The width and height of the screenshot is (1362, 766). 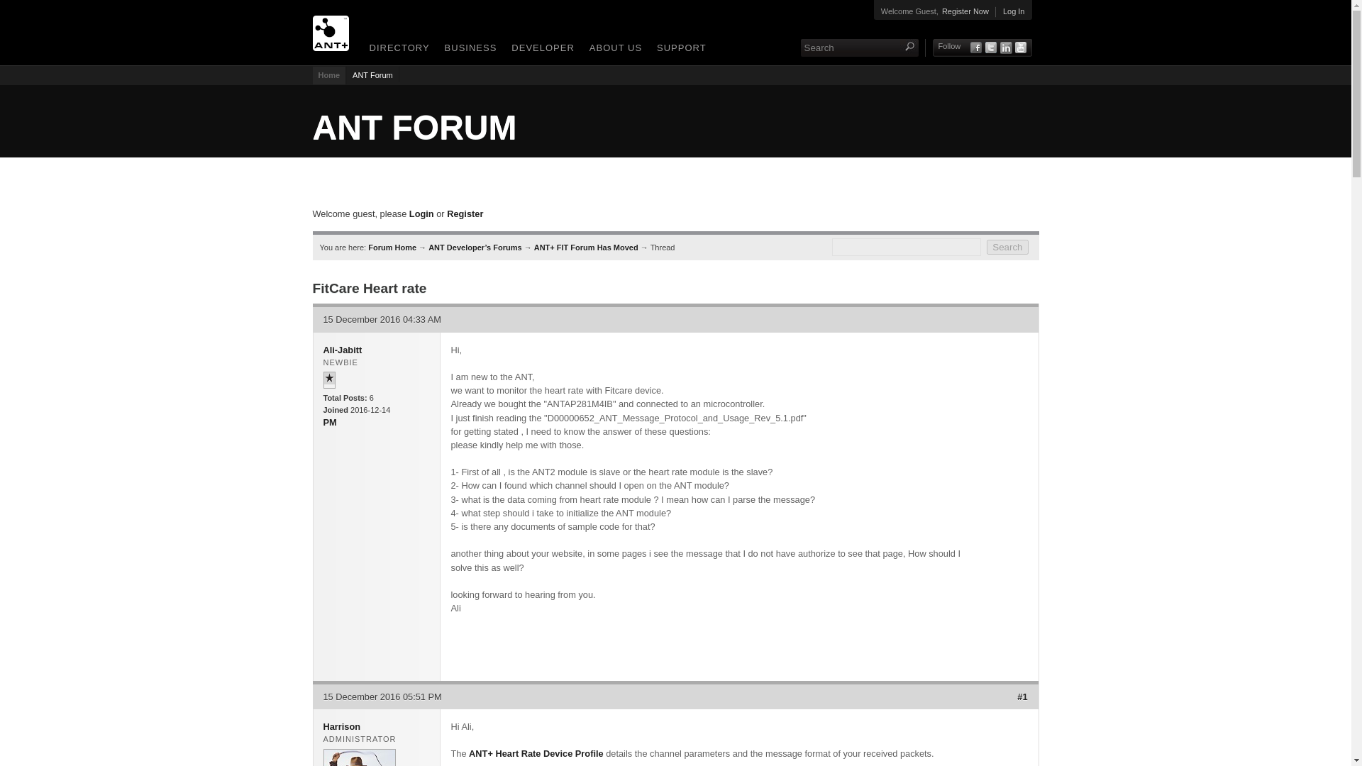 I want to click on BUSINESS, so click(x=468, y=50).